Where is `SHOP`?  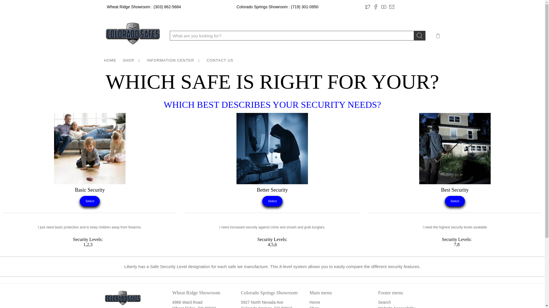 SHOP is located at coordinates (132, 60).